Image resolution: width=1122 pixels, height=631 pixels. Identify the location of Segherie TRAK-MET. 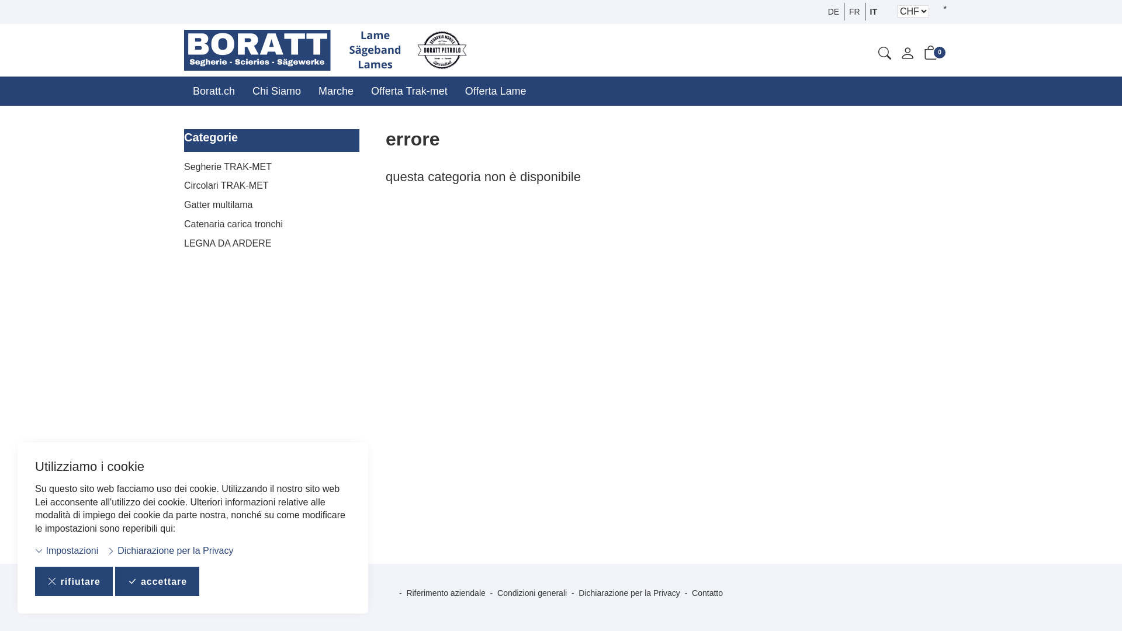
(272, 167).